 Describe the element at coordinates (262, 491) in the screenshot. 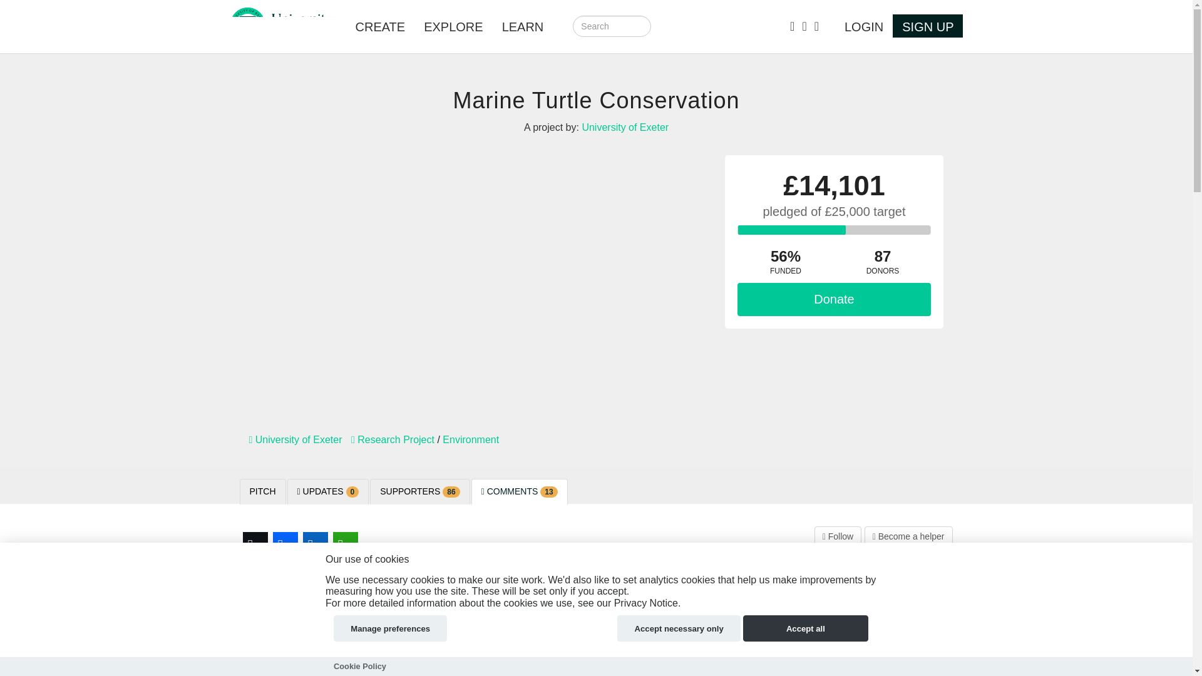

I see `PITCH` at that location.